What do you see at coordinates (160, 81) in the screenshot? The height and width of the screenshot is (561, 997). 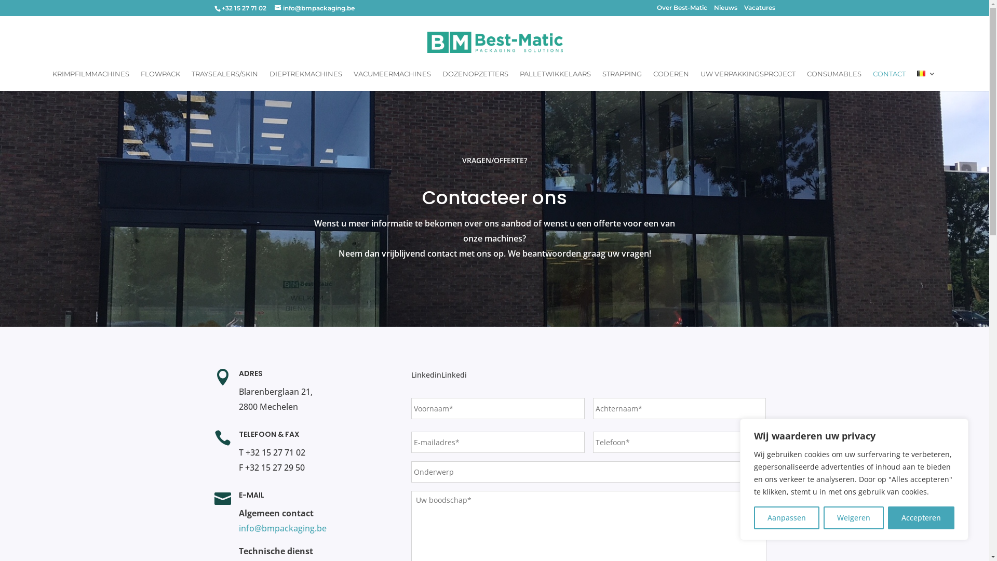 I see `FLOWPACK` at bounding box center [160, 81].